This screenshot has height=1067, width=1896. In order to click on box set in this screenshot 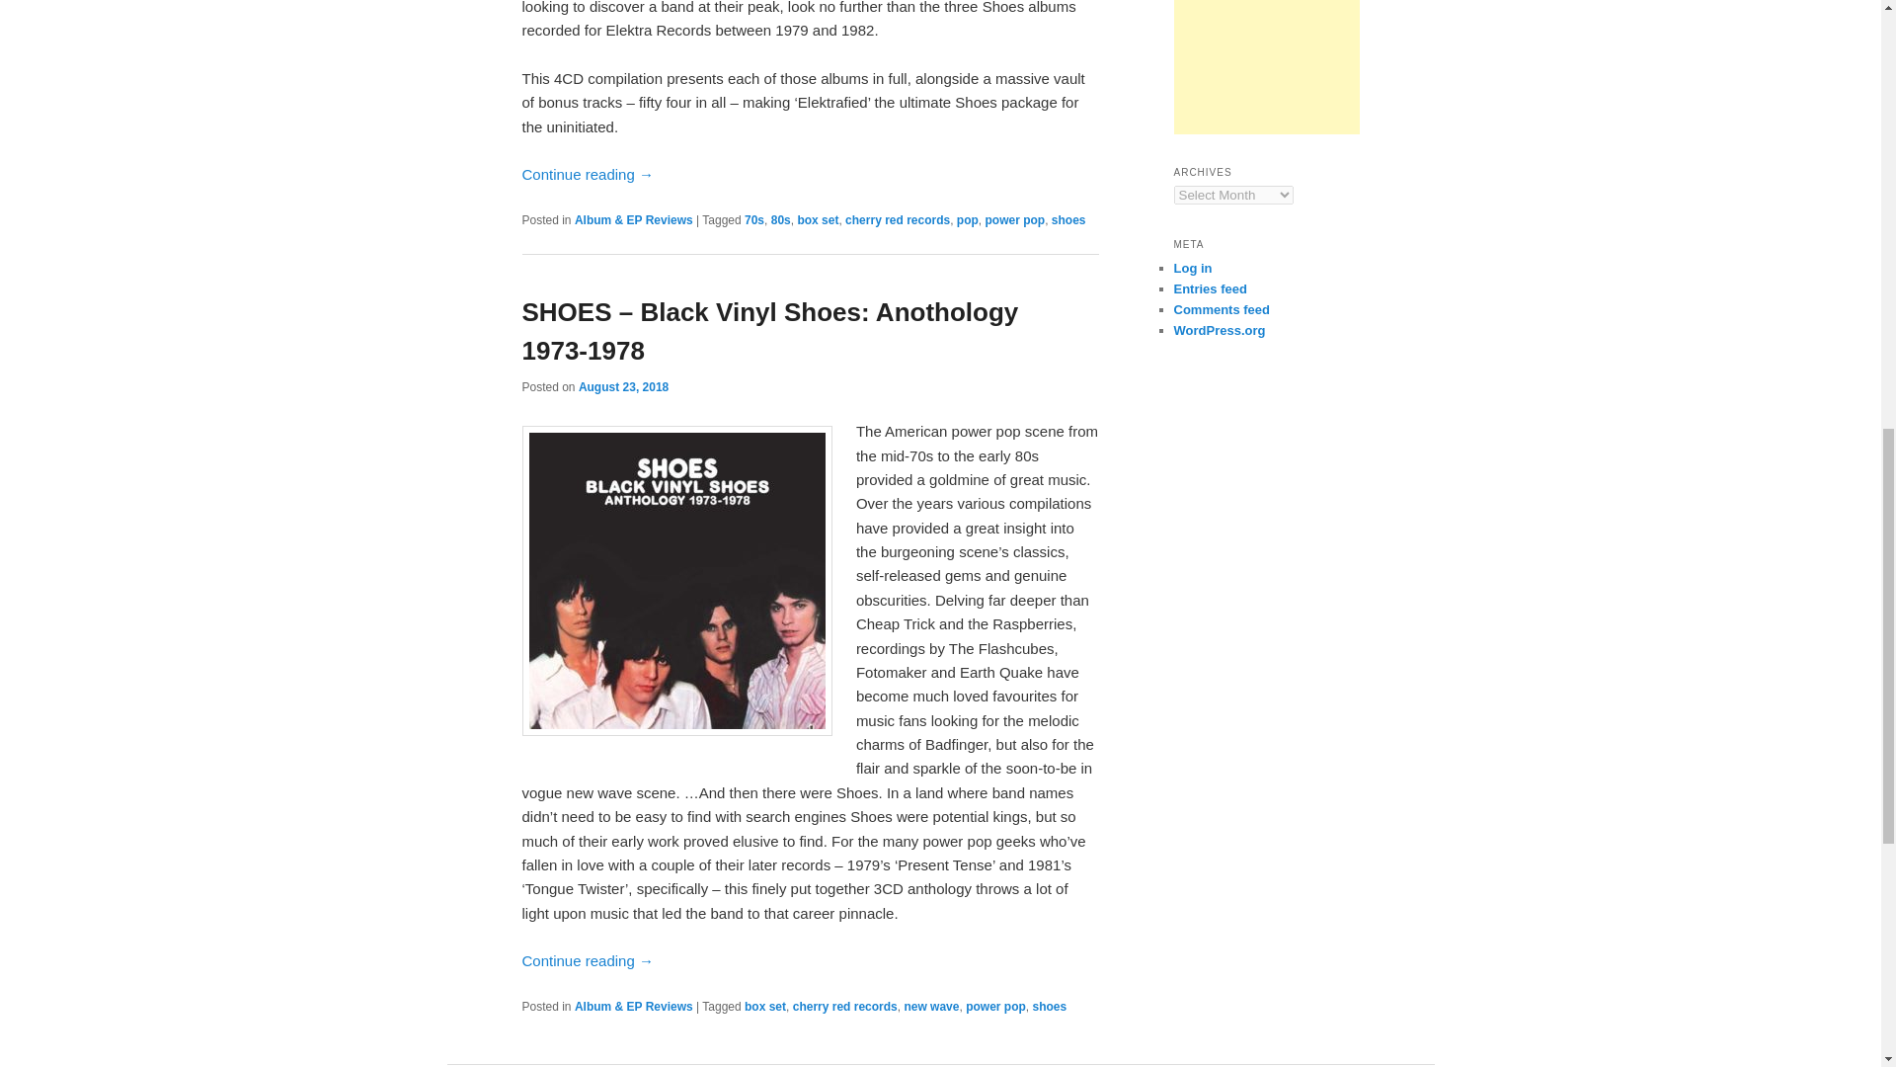, I will do `click(817, 220)`.